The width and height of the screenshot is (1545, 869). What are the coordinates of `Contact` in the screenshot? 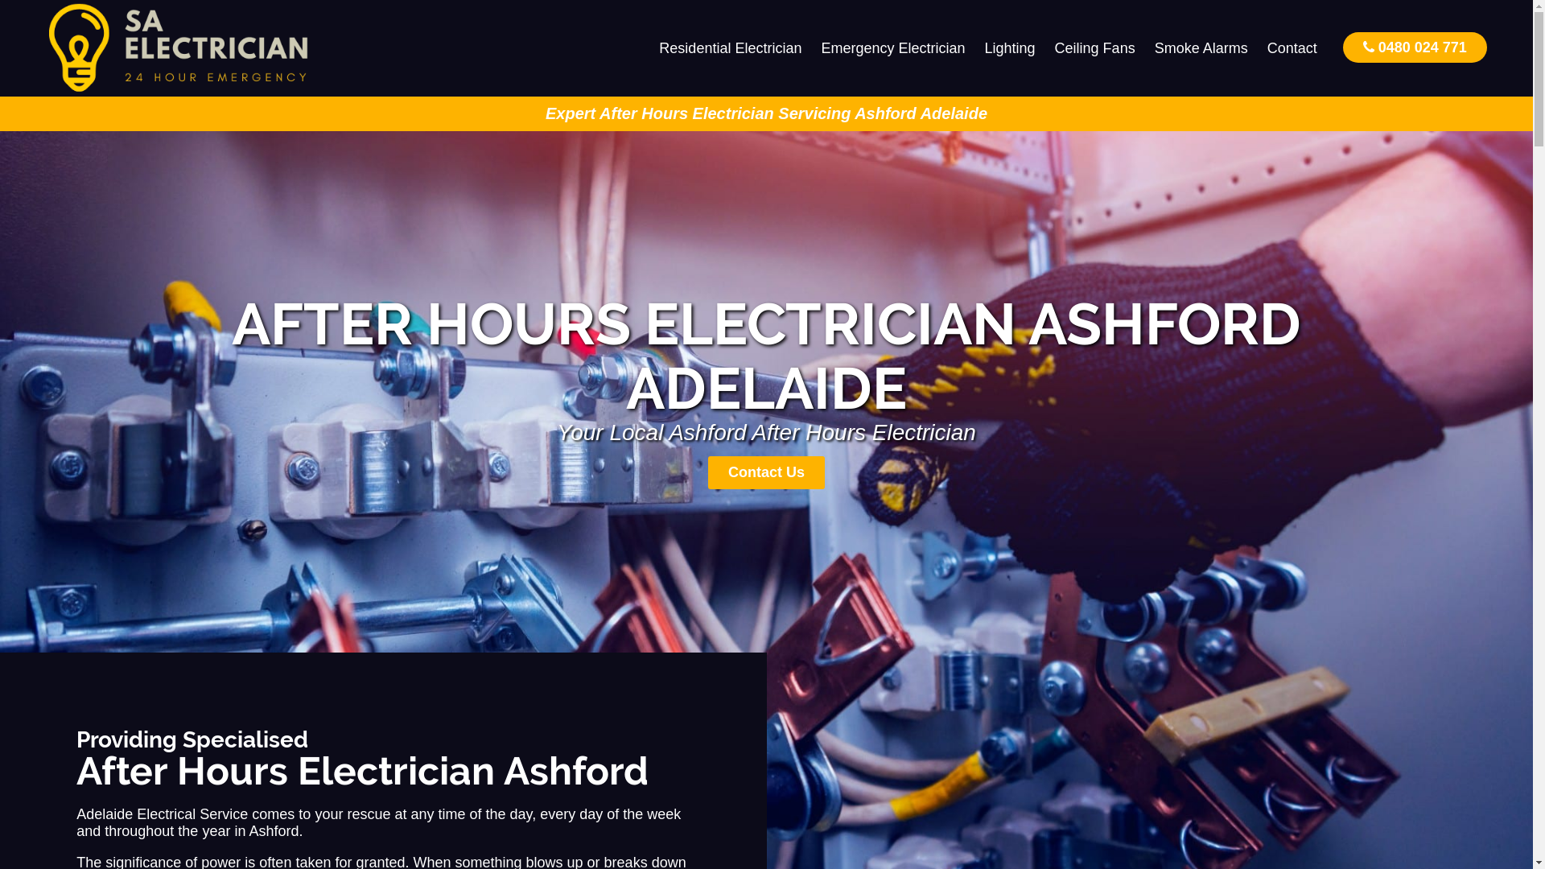 It's located at (1292, 48).